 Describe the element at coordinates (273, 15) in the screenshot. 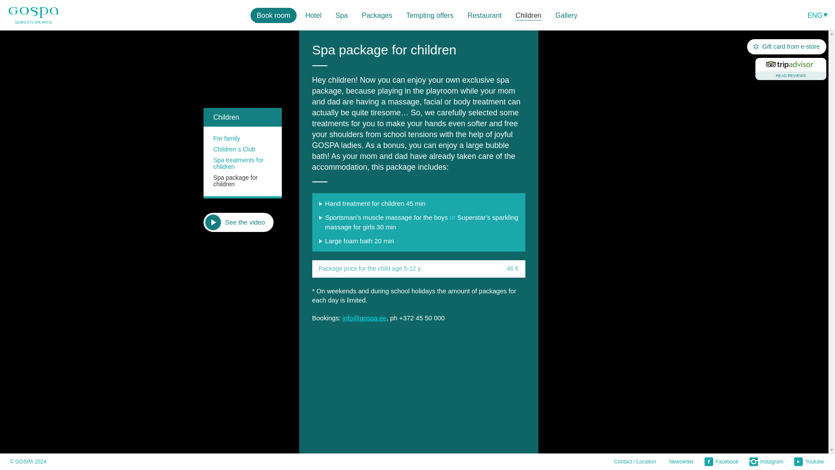

I see `Book room` at that location.